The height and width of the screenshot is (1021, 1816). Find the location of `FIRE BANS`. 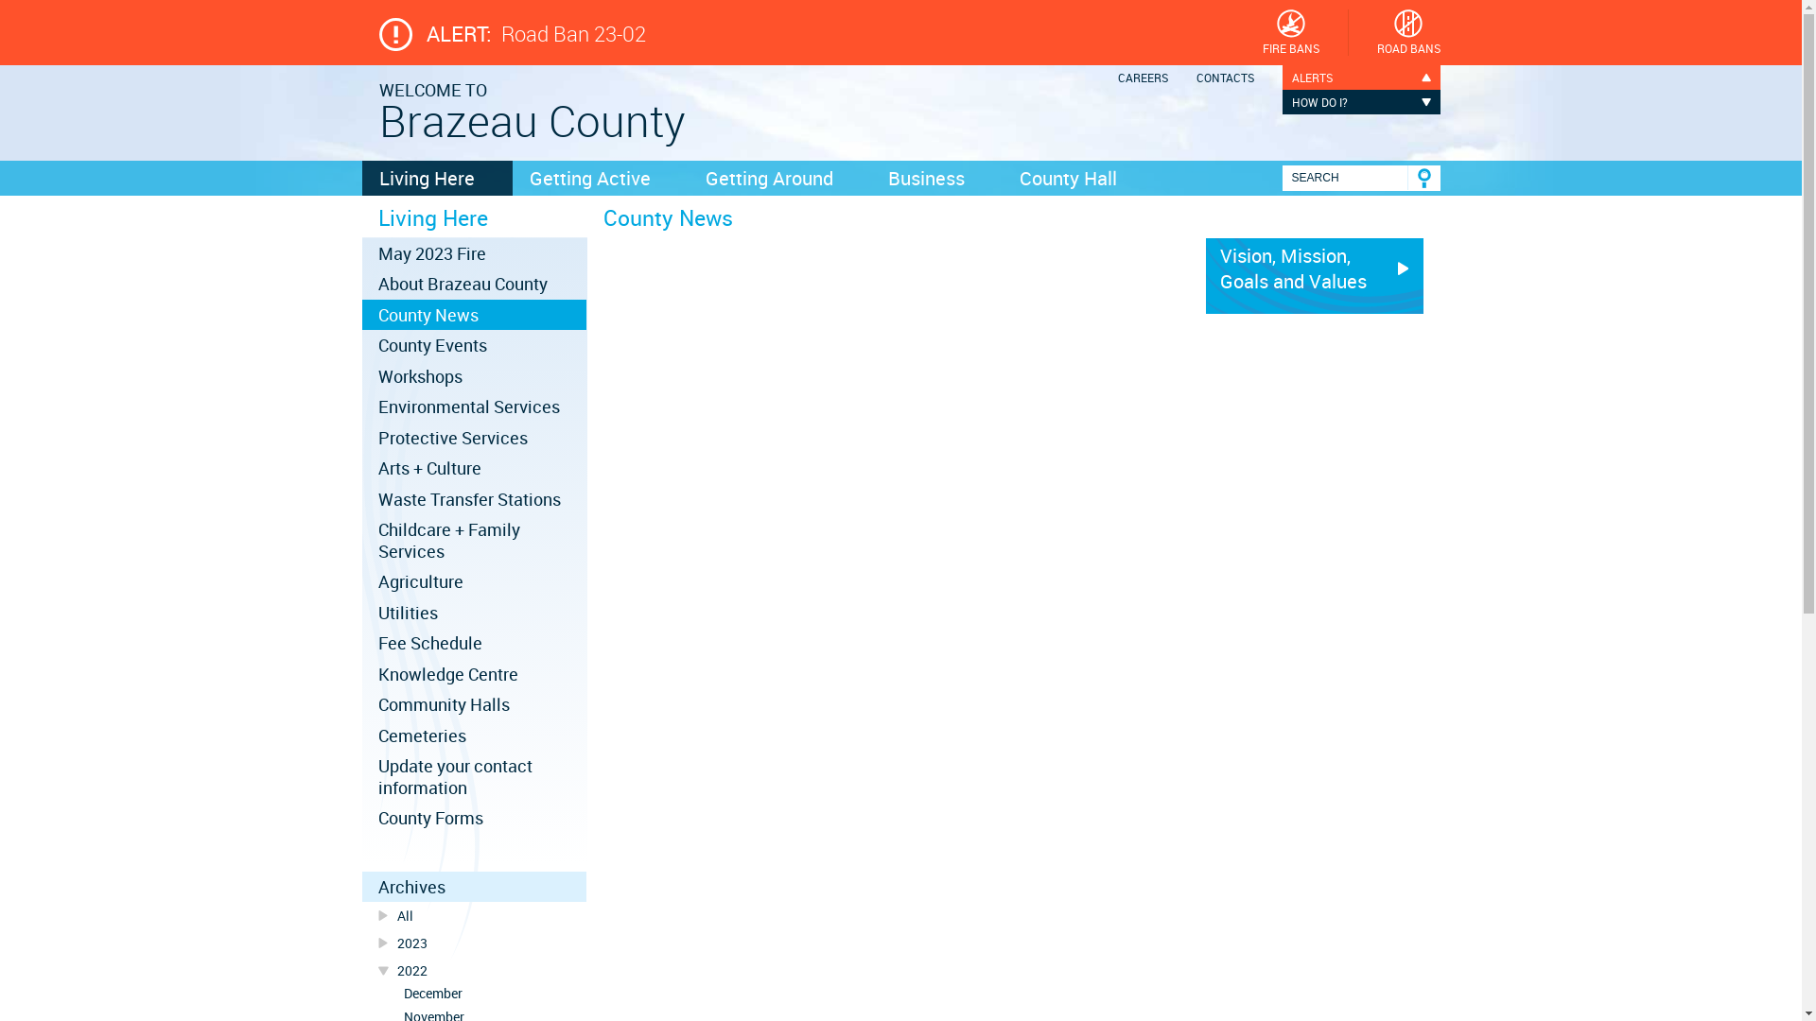

FIRE BANS is located at coordinates (1290, 32).